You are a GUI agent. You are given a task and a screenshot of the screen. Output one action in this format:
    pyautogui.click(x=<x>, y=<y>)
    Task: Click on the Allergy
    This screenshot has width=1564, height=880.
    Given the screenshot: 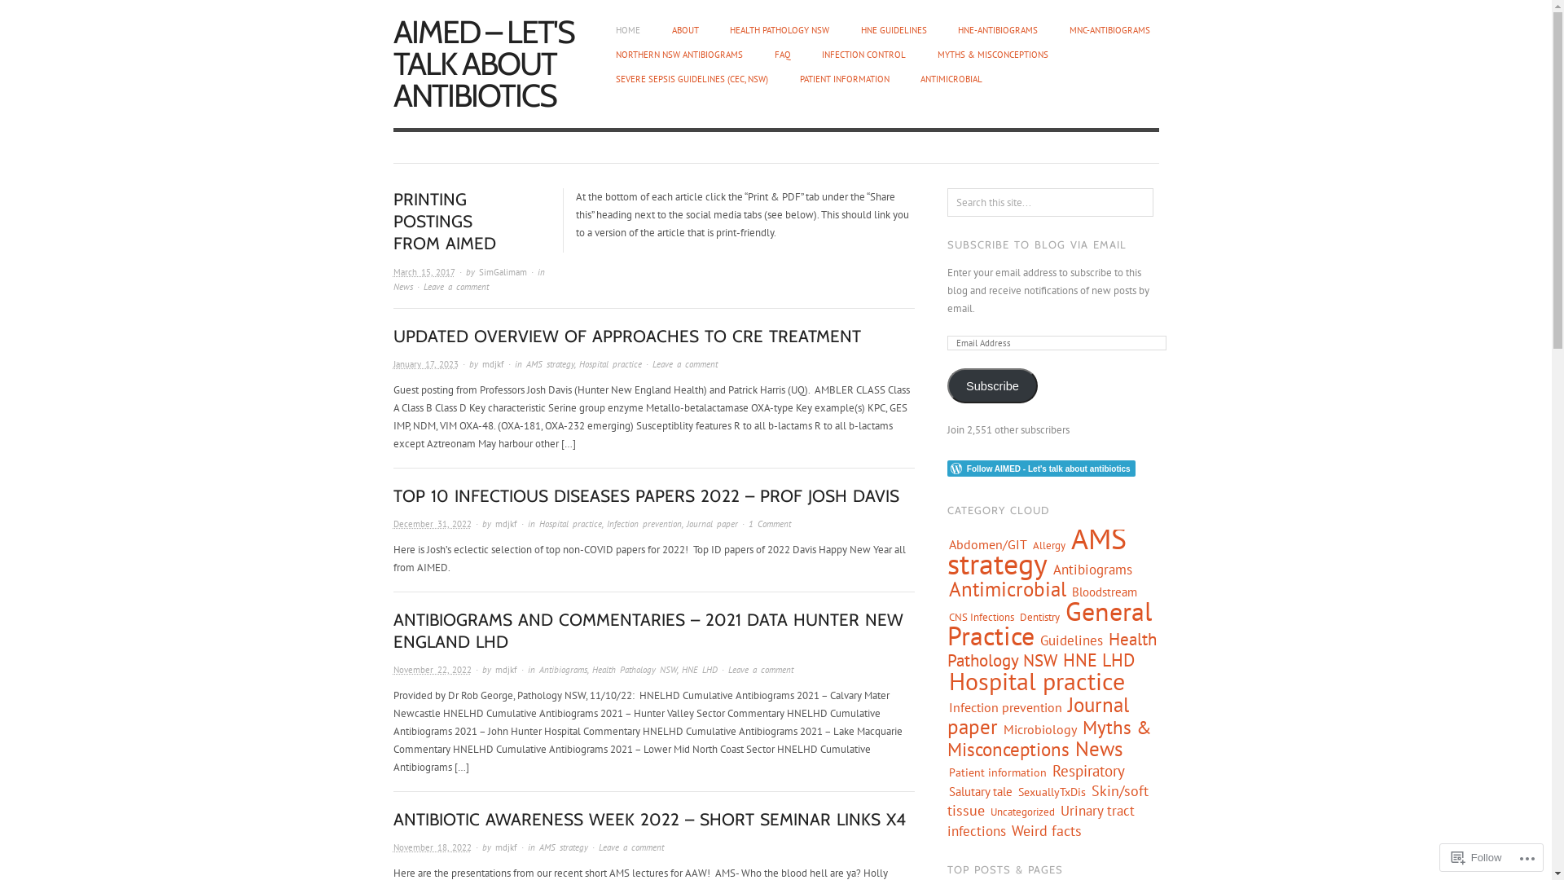 What is the action you would take?
    pyautogui.click(x=1048, y=546)
    